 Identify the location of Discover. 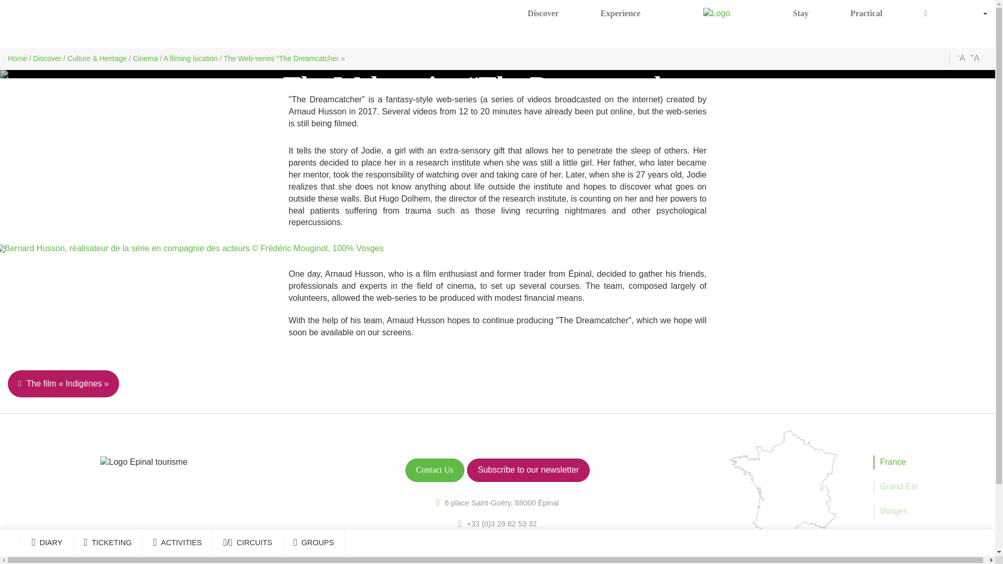
(543, 14).